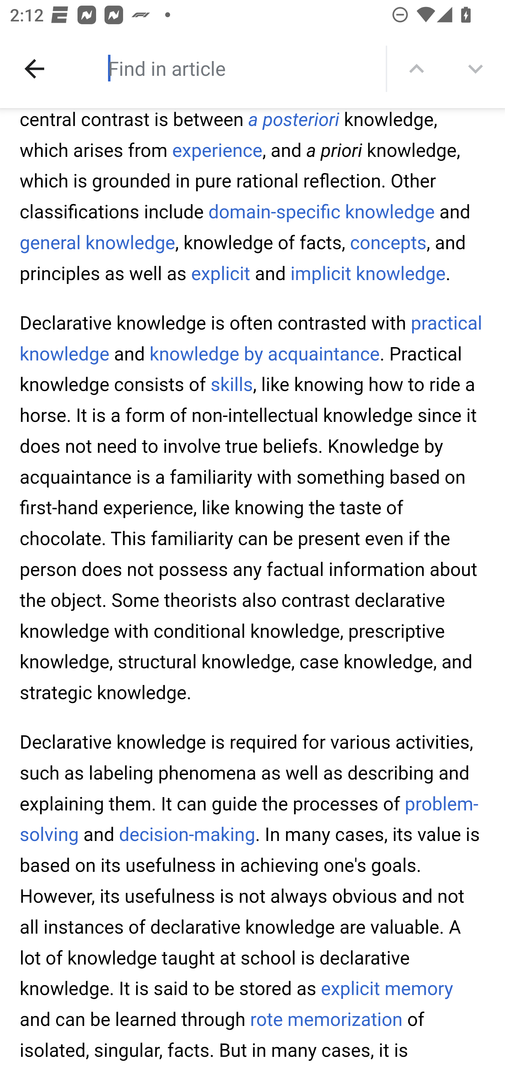 The width and height of the screenshot is (505, 1067). Describe the element at coordinates (264, 355) in the screenshot. I see `knowledge by acquaintance` at that location.